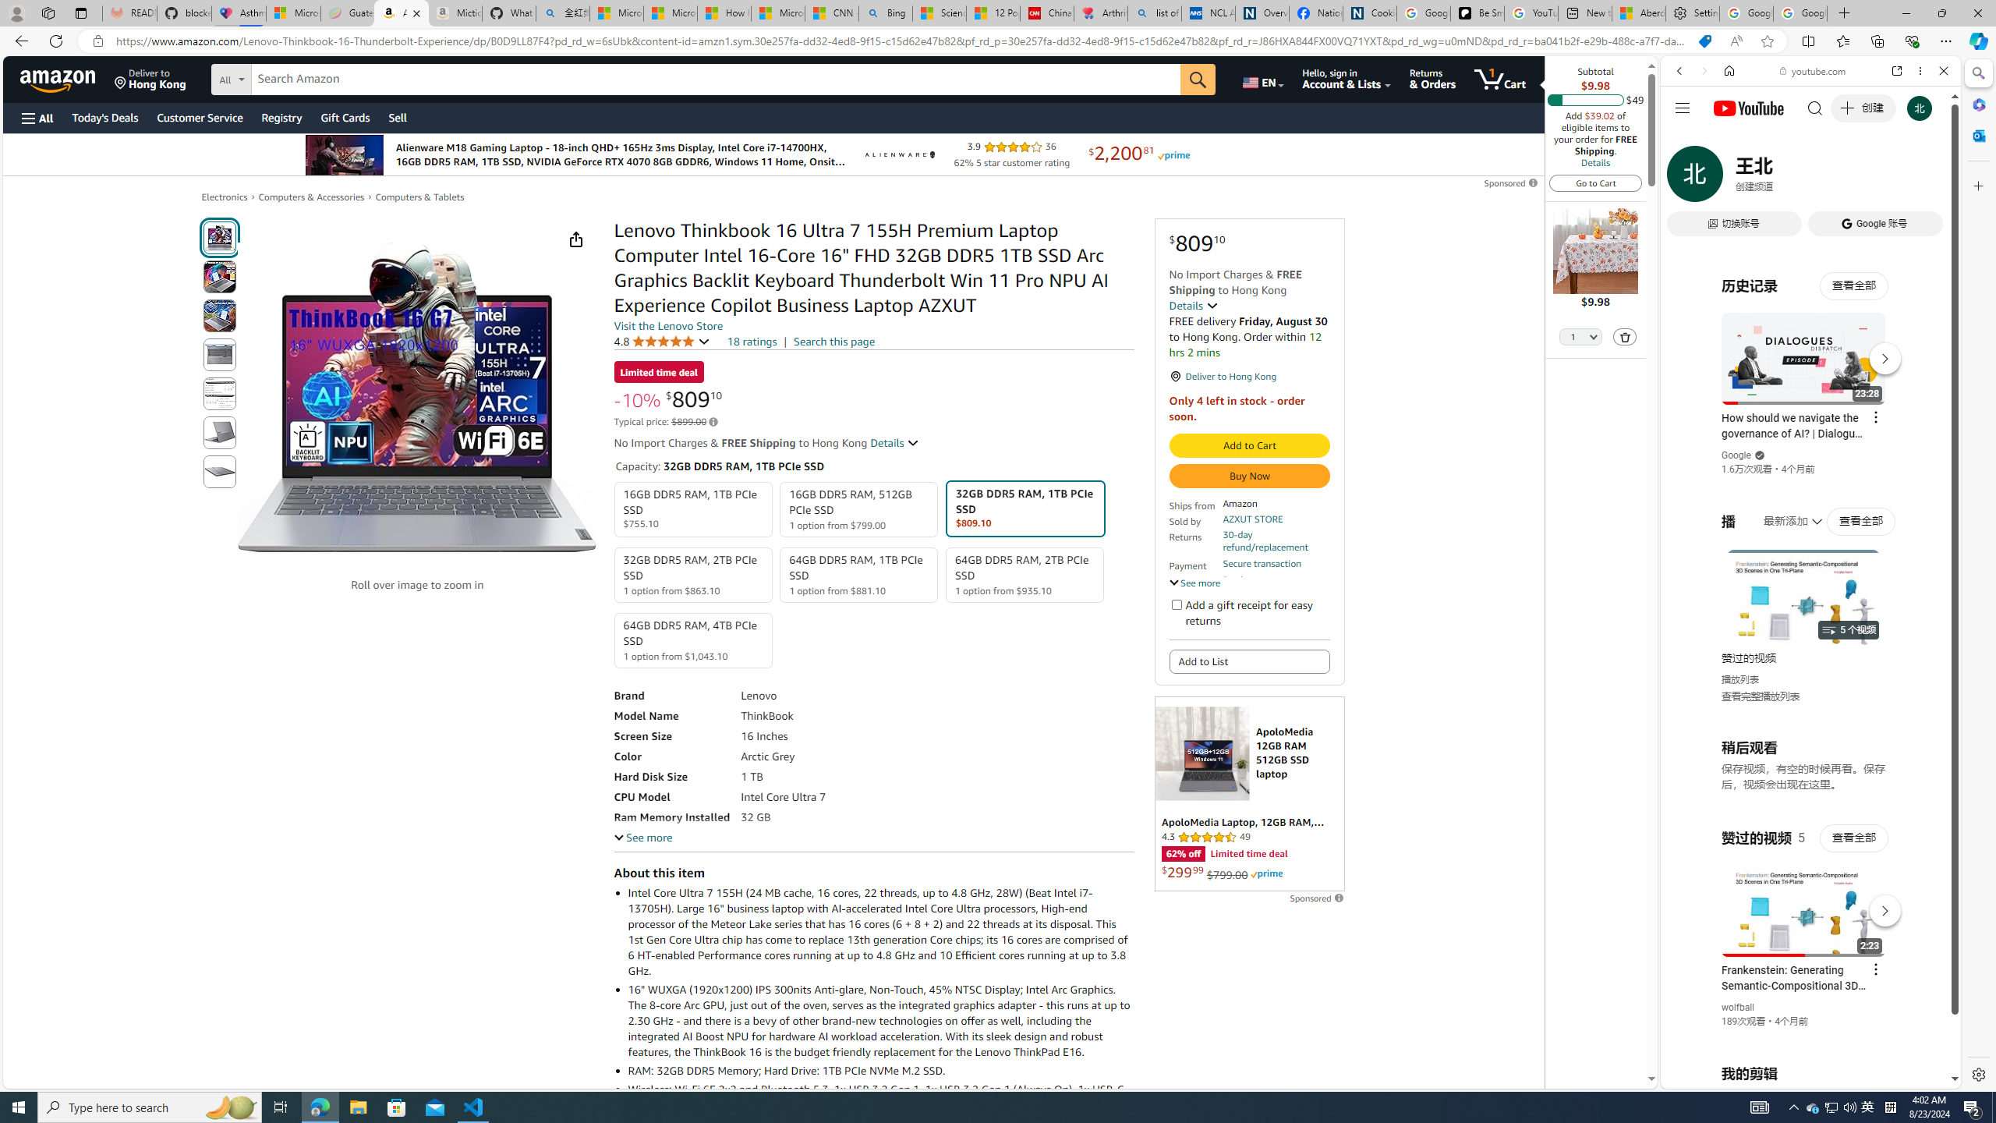 This screenshot has width=1996, height=1123. Describe the element at coordinates (1731, 179) in the screenshot. I see `IMAGES` at that location.